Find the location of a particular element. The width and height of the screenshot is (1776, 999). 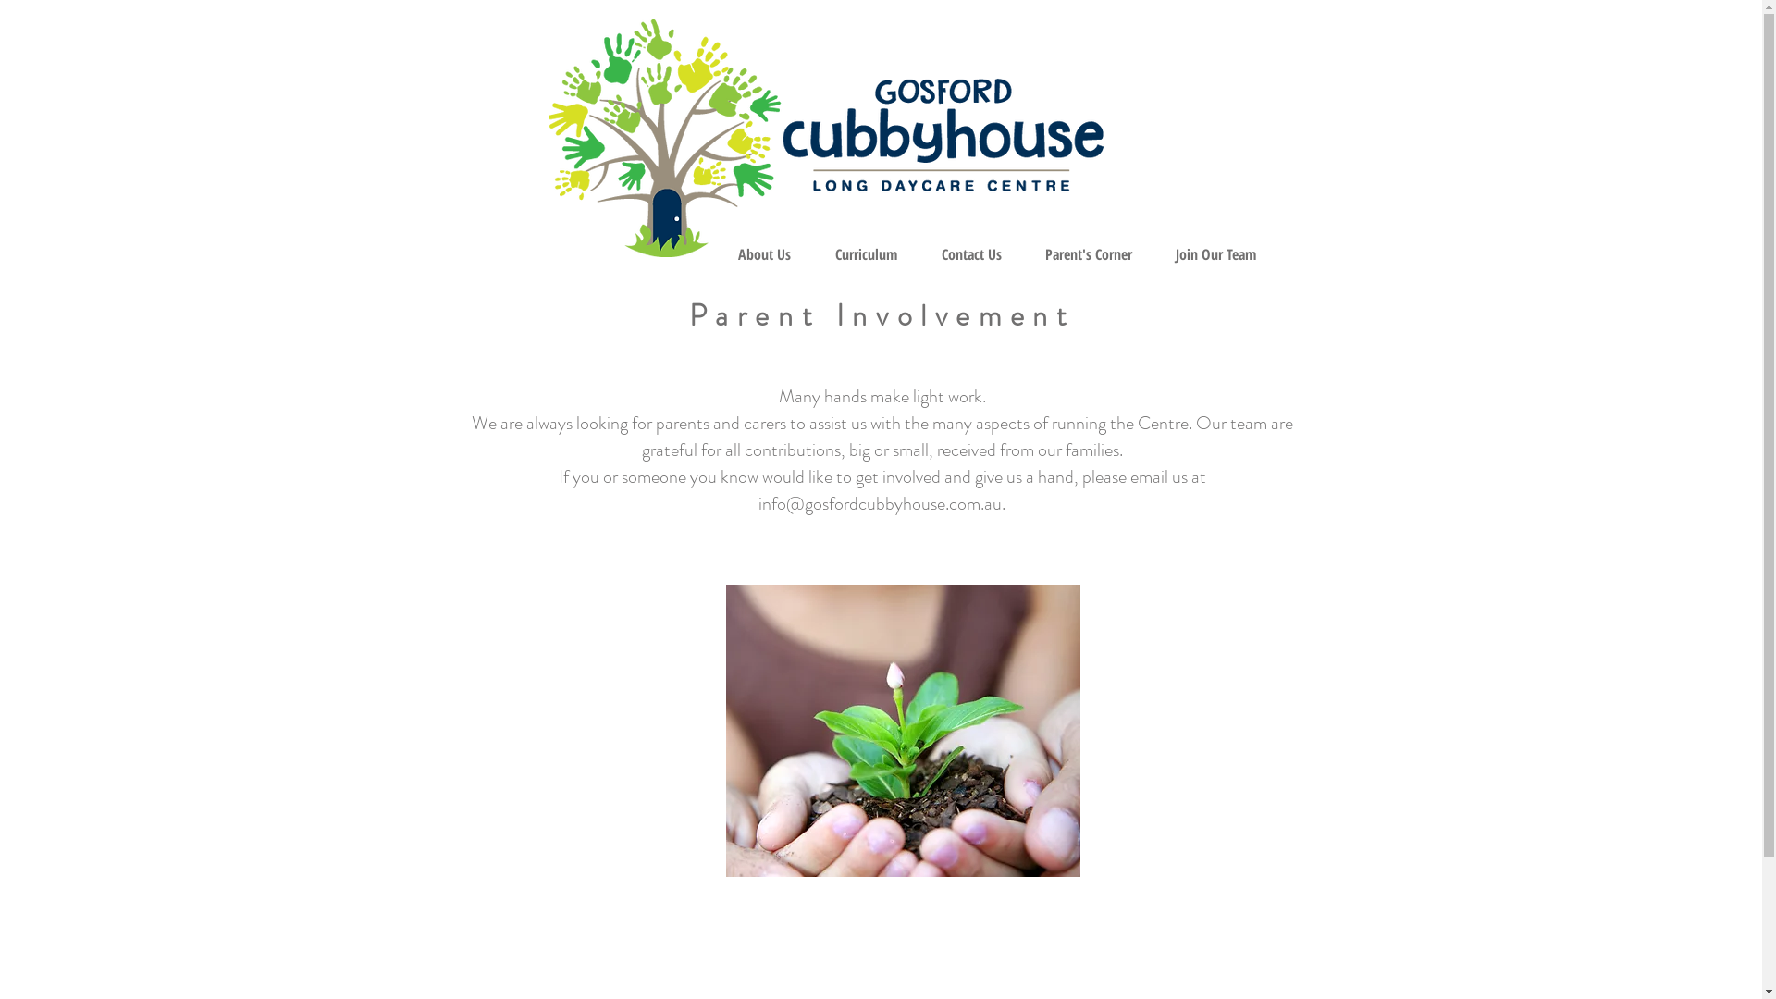

About Us is located at coordinates (764, 254).